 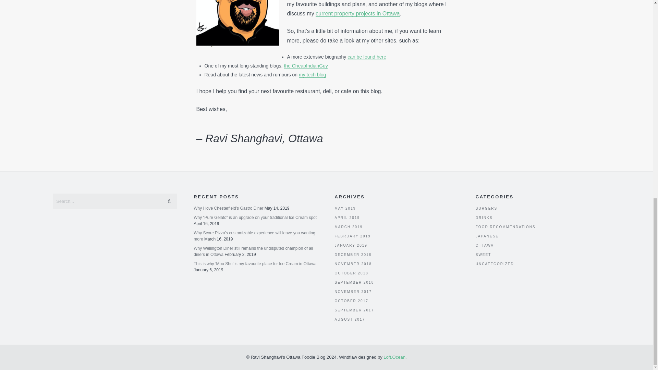 I want to click on Loft.Ocean., so click(x=395, y=357).